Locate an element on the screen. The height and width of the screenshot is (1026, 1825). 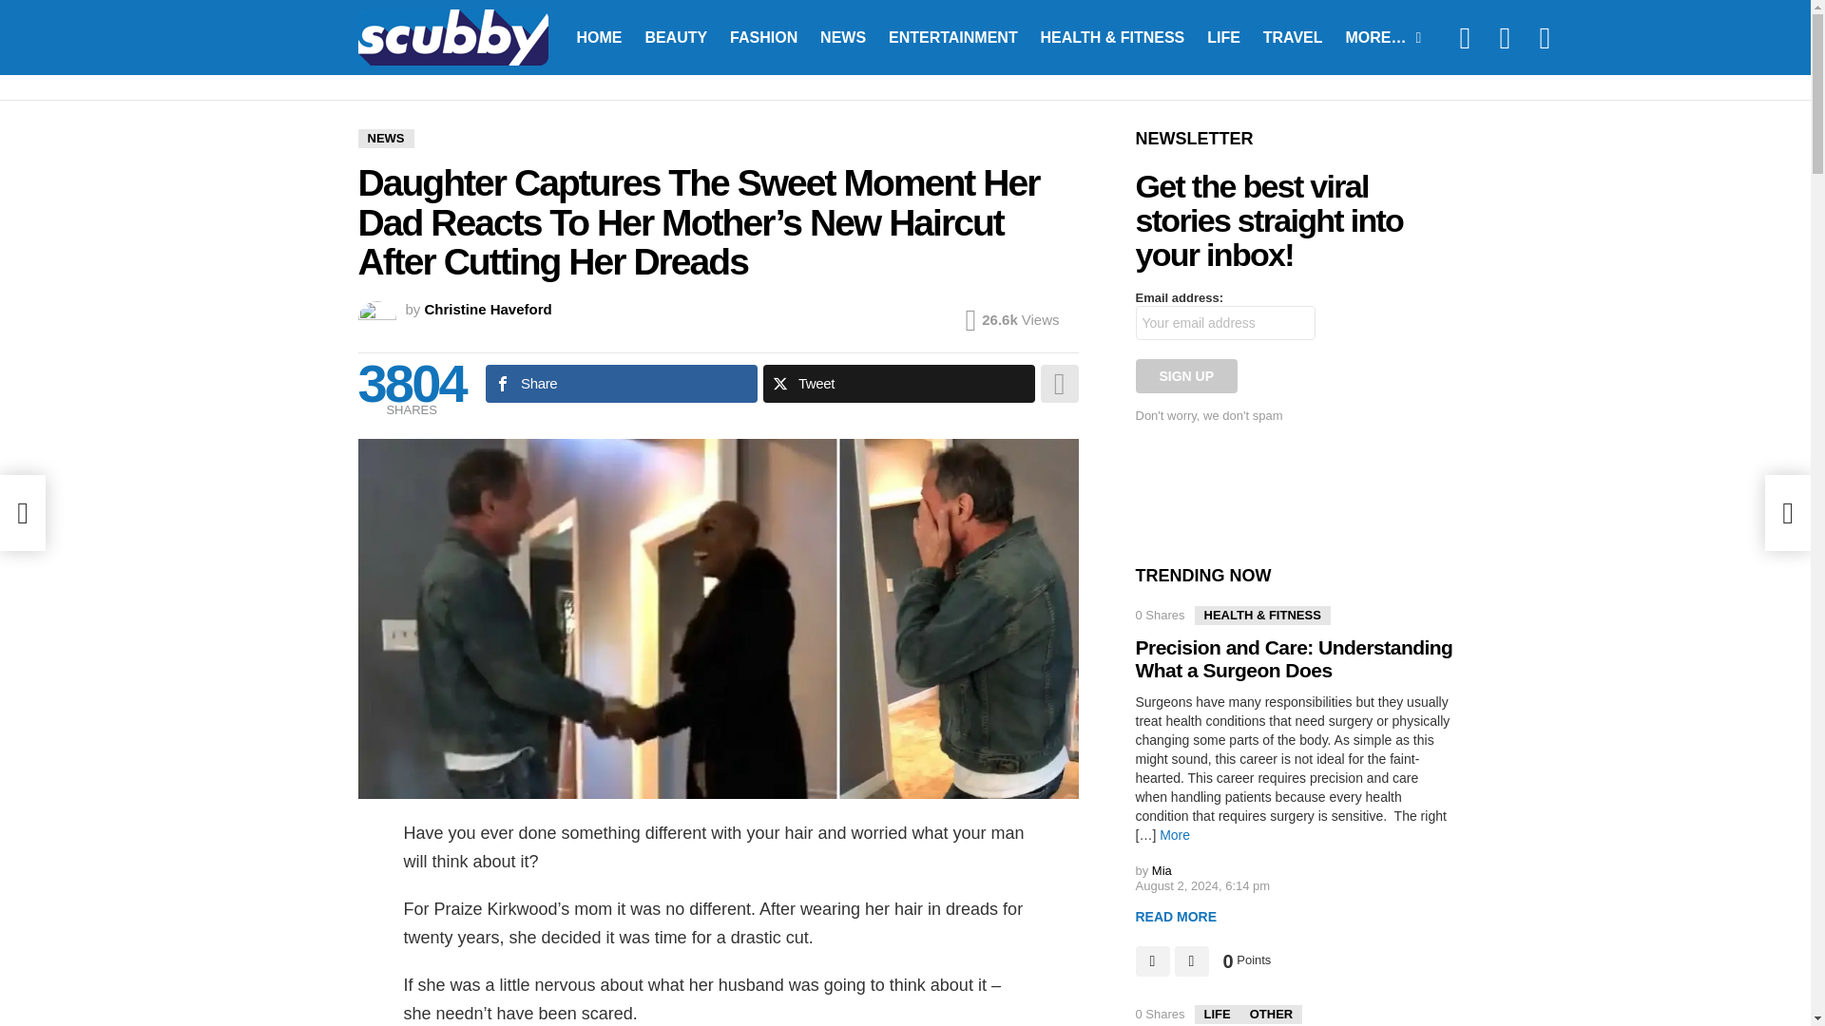
NEWS is located at coordinates (386, 139).